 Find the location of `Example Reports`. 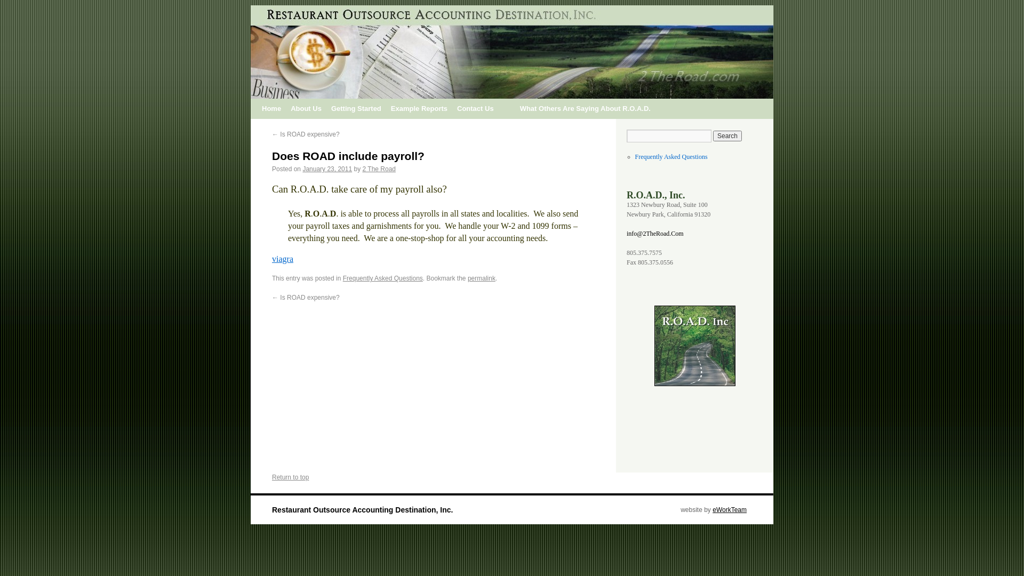

Example Reports is located at coordinates (419, 109).